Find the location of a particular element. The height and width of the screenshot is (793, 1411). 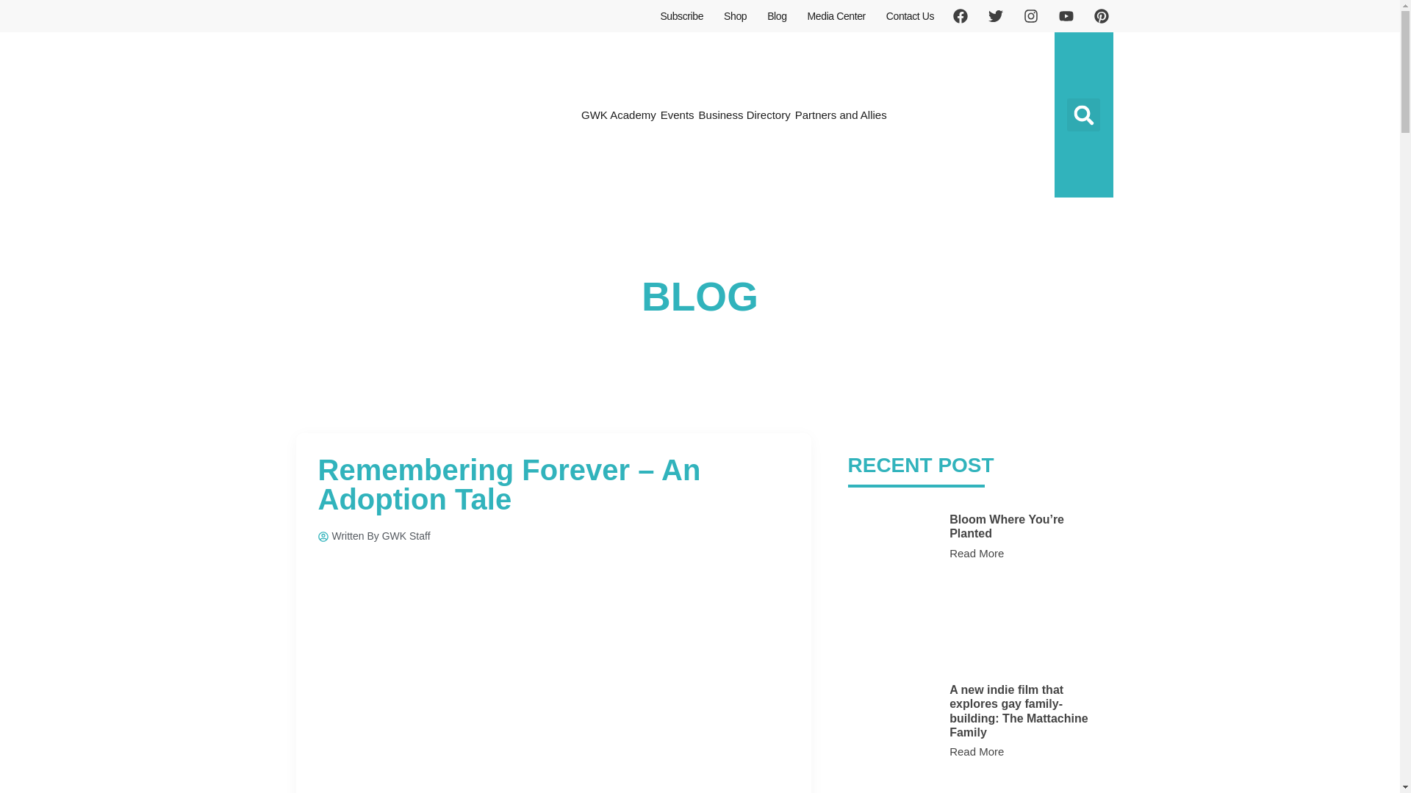

Written By GWK Staff is located at coordinates (373, 536).